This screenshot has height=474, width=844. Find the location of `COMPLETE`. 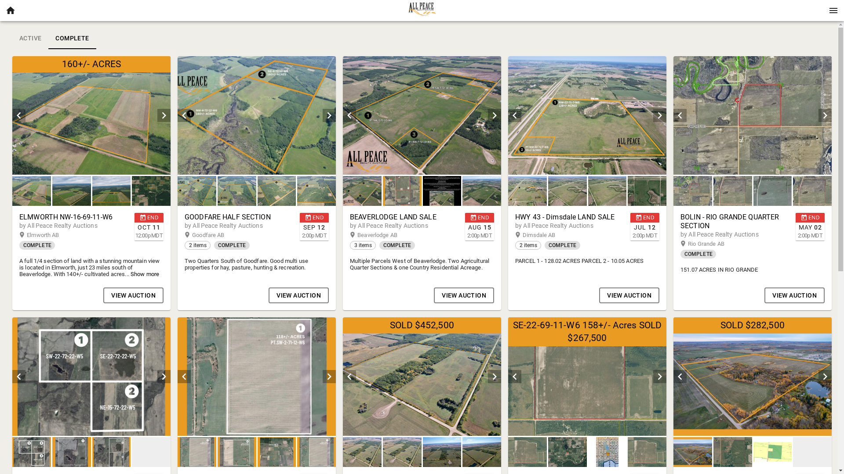

COMPLETE is located at coordinates (72, 39).